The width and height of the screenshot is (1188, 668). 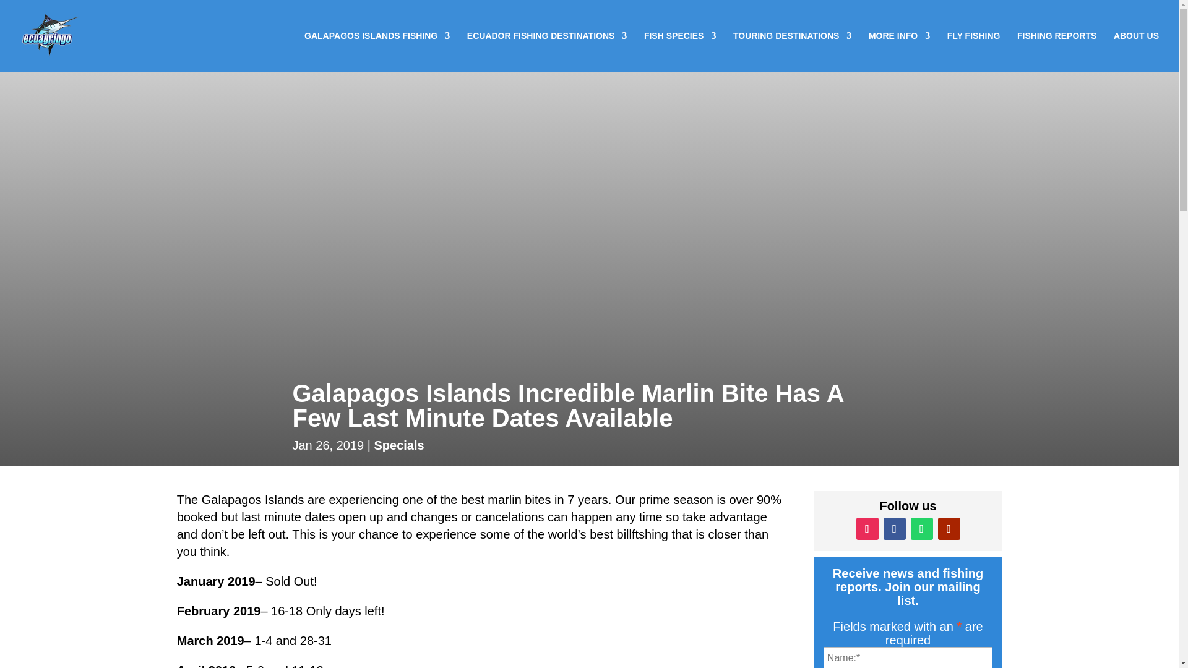 I want to click on FLY FISHING, so click(x=973, y=51).